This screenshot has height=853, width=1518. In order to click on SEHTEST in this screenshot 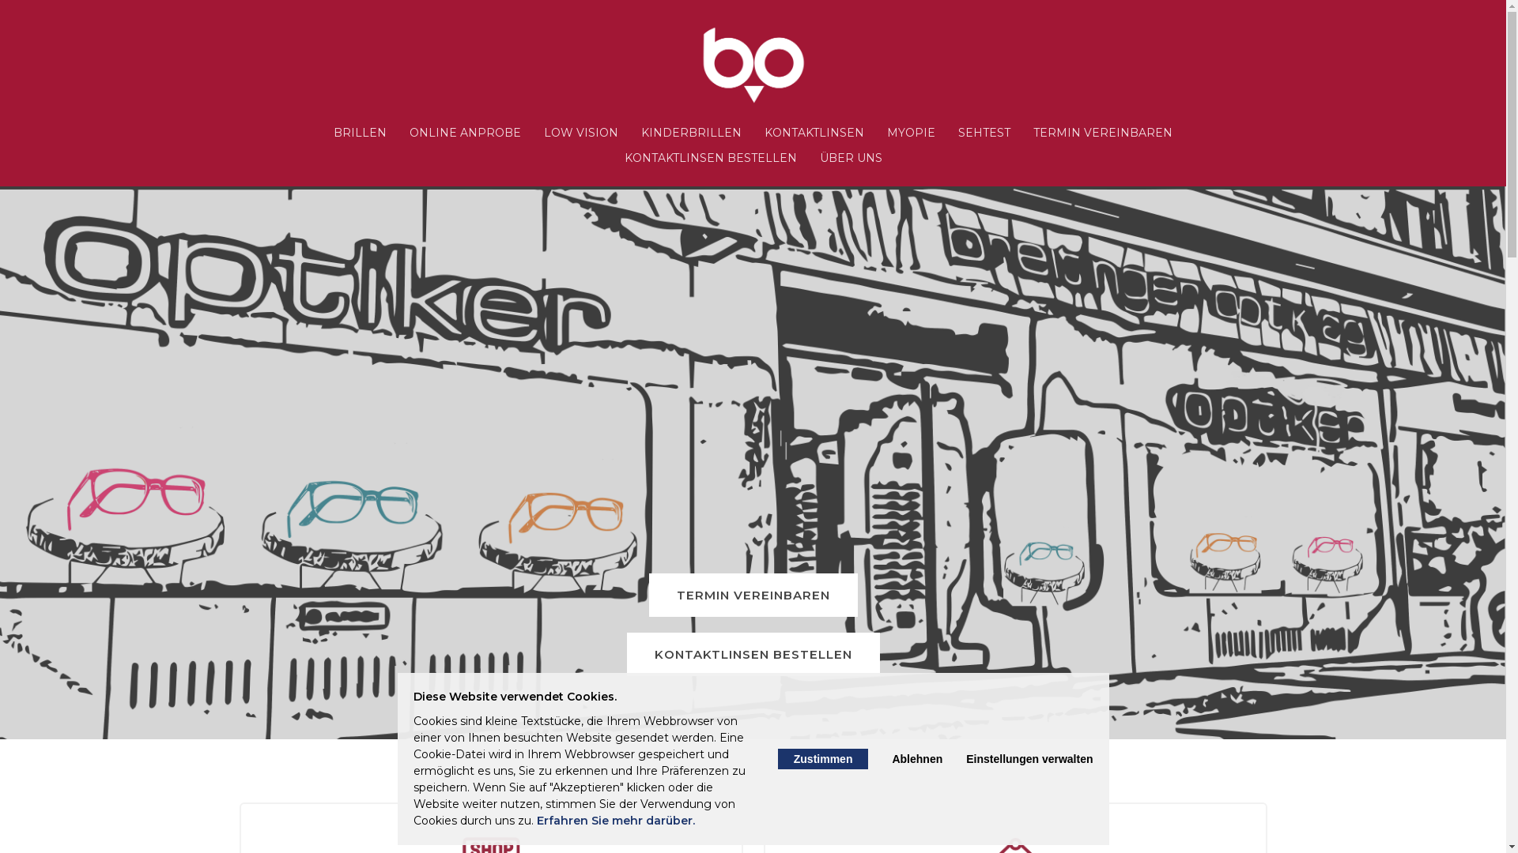, I will do `click(984, 133)`.